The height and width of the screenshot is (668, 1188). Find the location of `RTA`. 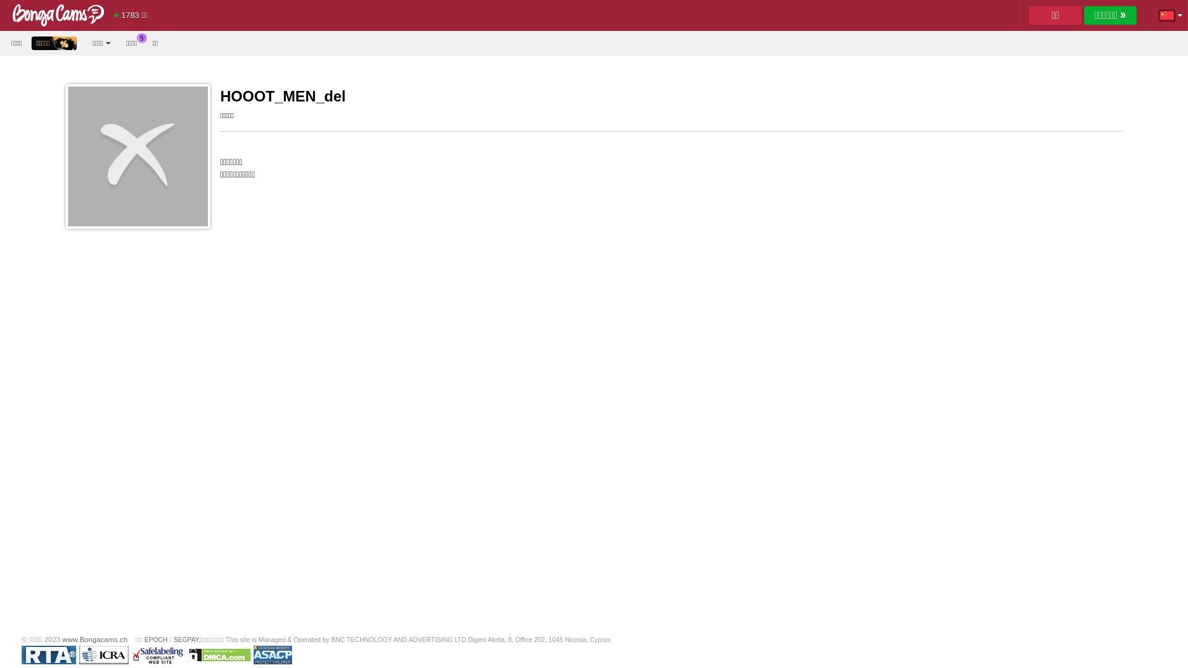

RTA is located at coordinates (48, 655).